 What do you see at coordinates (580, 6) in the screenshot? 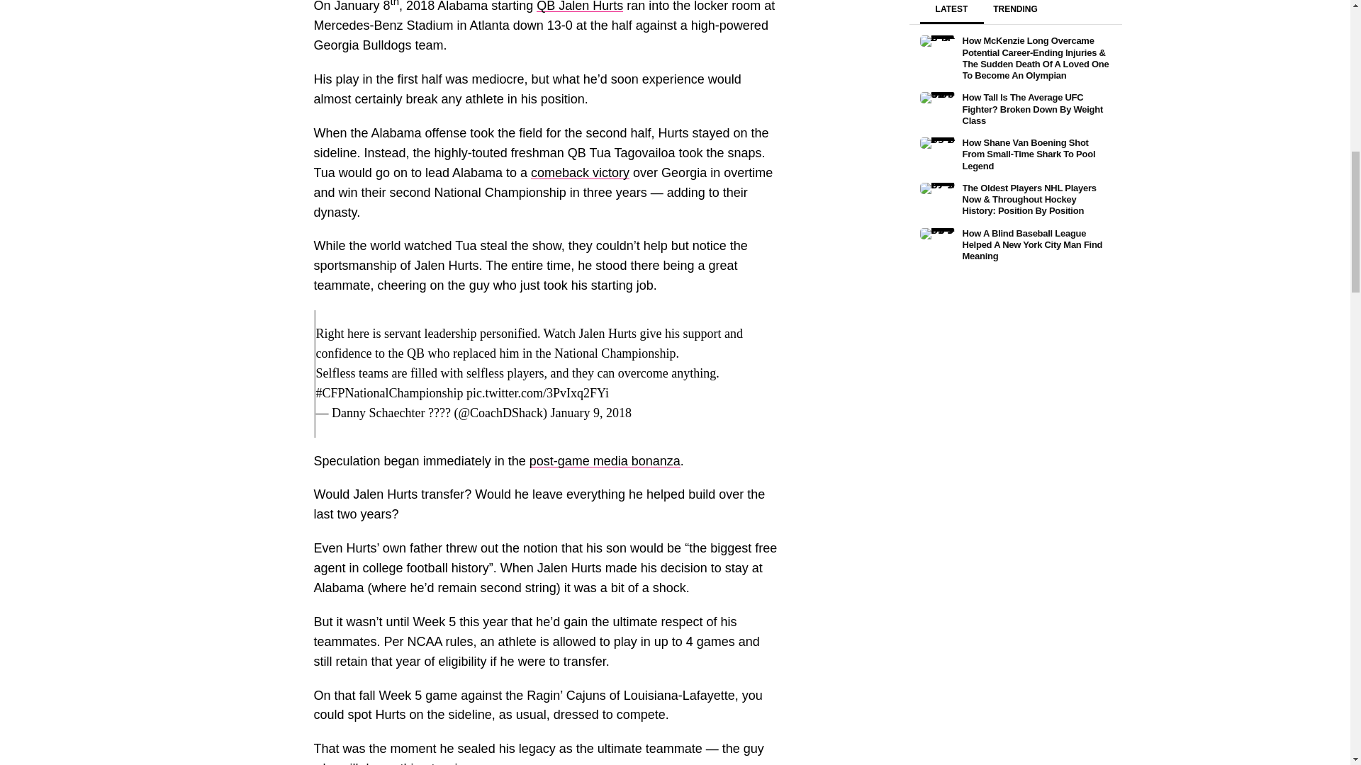
I see `QB Jalen Hurts` at bounding box center [580, 6].